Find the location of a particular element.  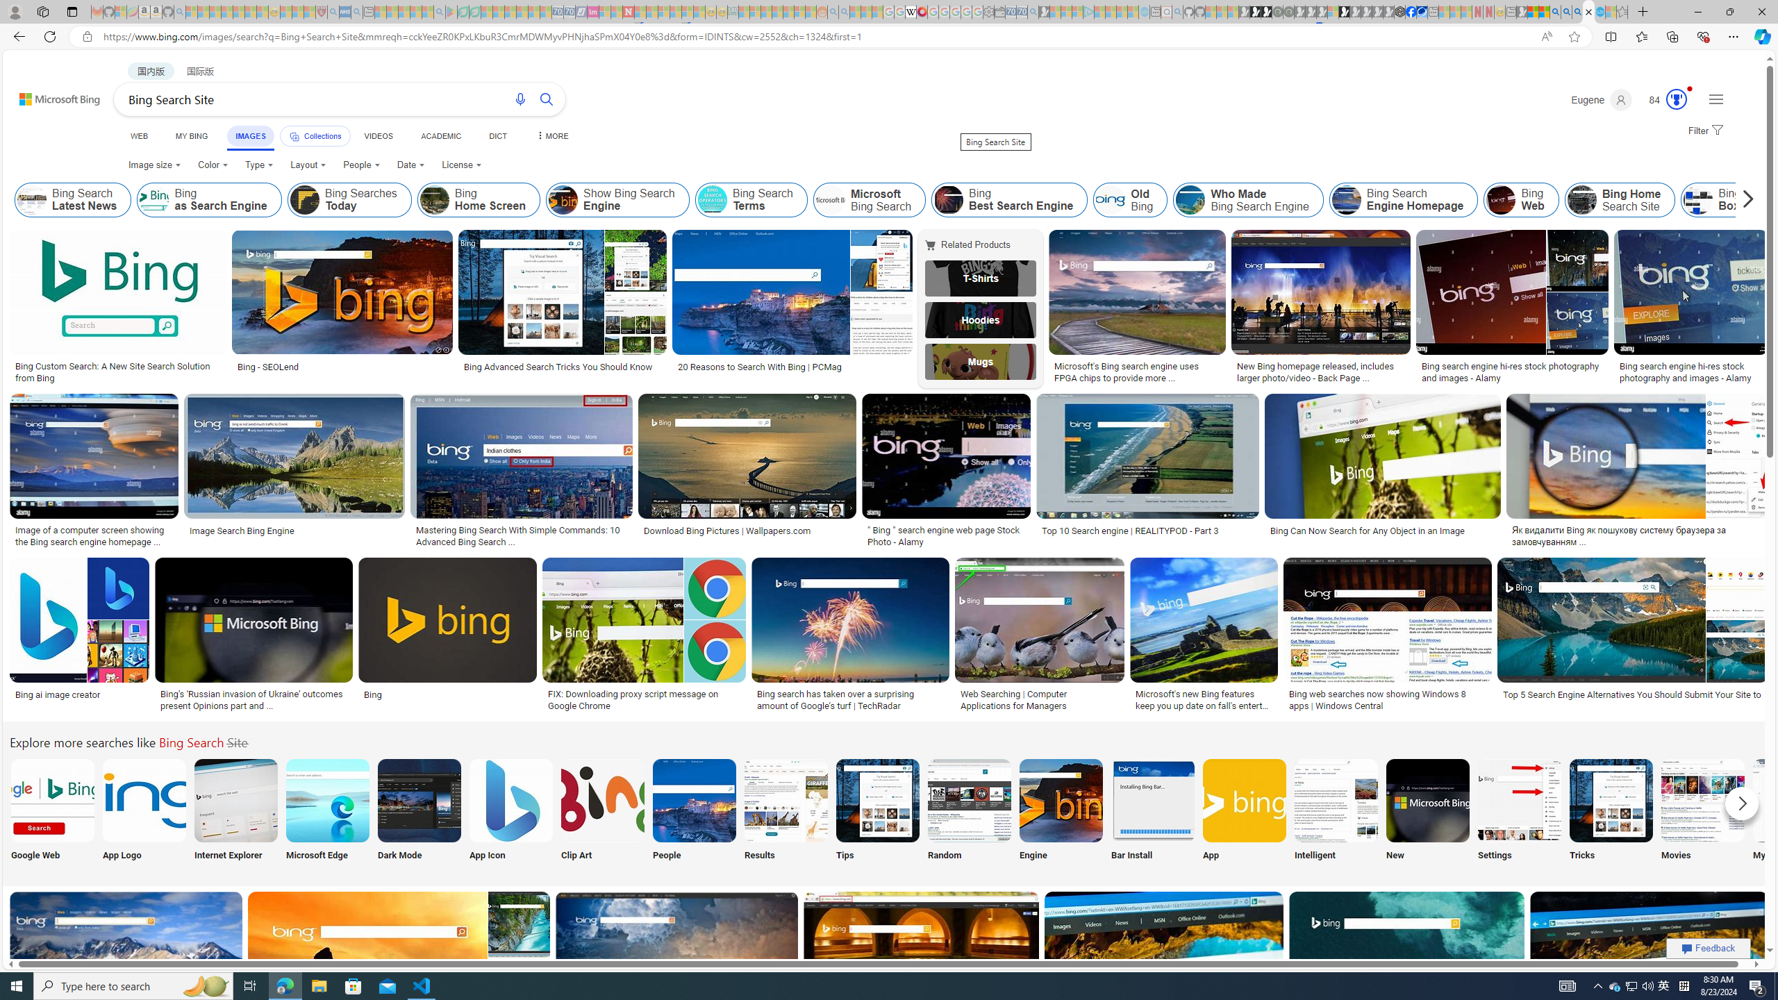

Favorites - Sleeping is located at coordinates (1622, 12).